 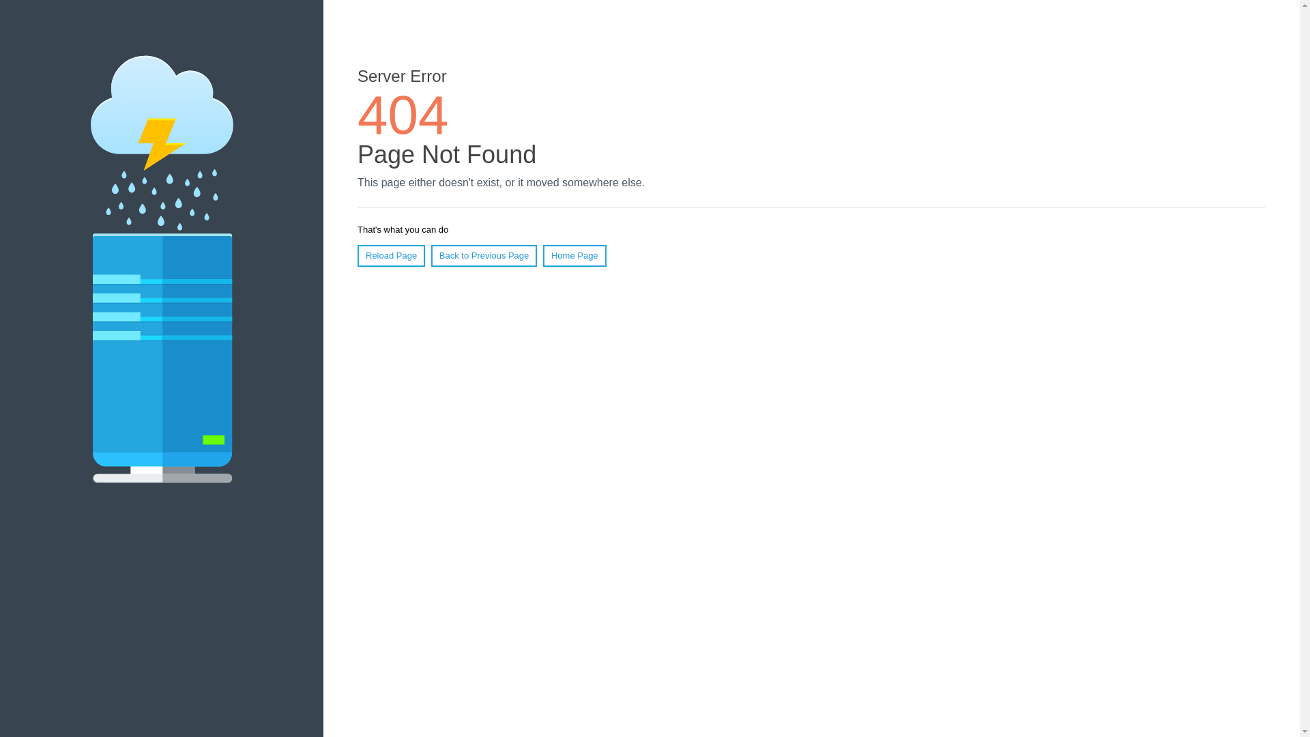 What do you see at coordinates (574, 256) in the screenshot?
I see `Home Page` at bounding box center [574, 256].